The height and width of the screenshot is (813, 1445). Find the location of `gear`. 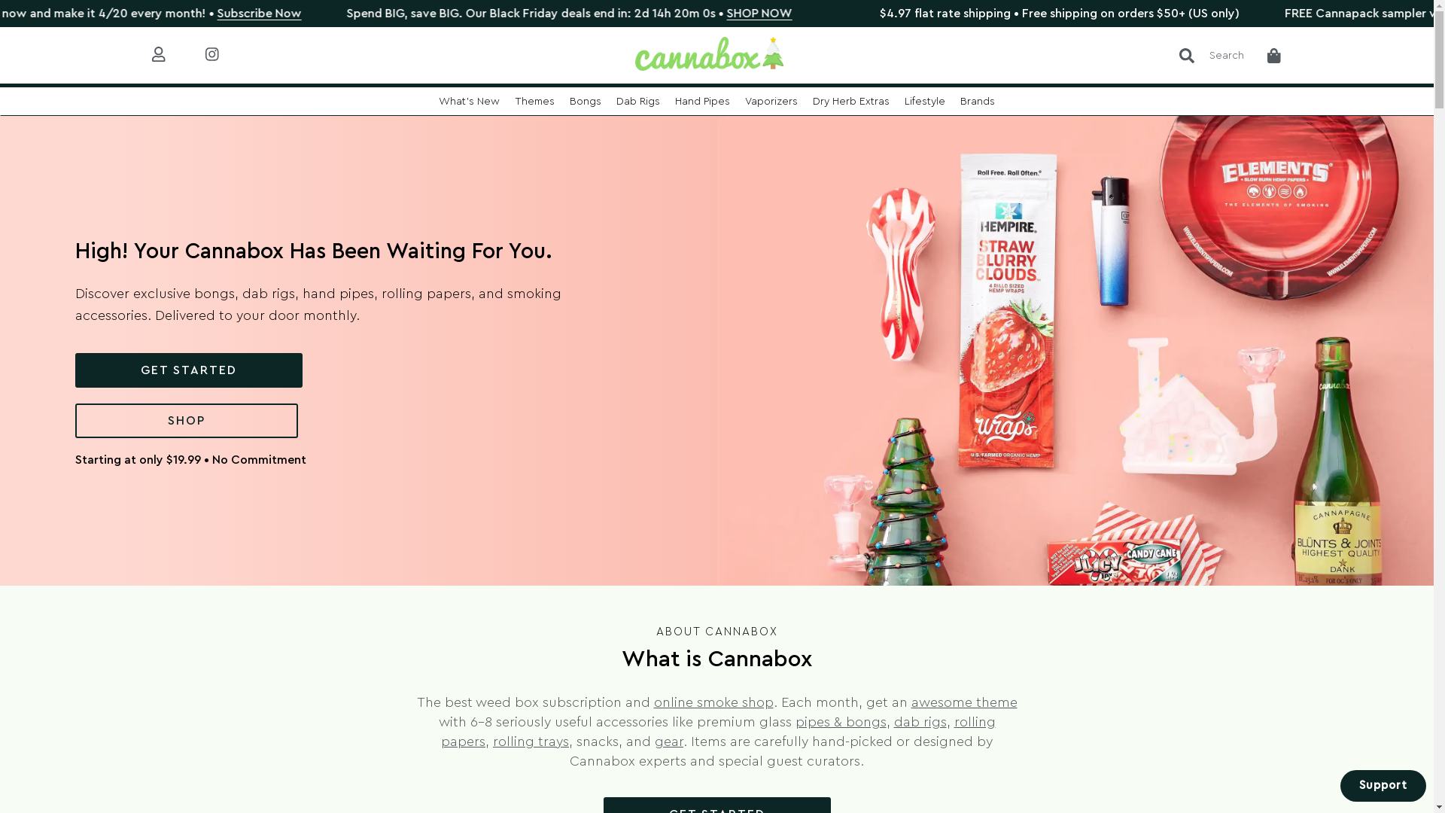

gear is located at coordinates (669, 741).